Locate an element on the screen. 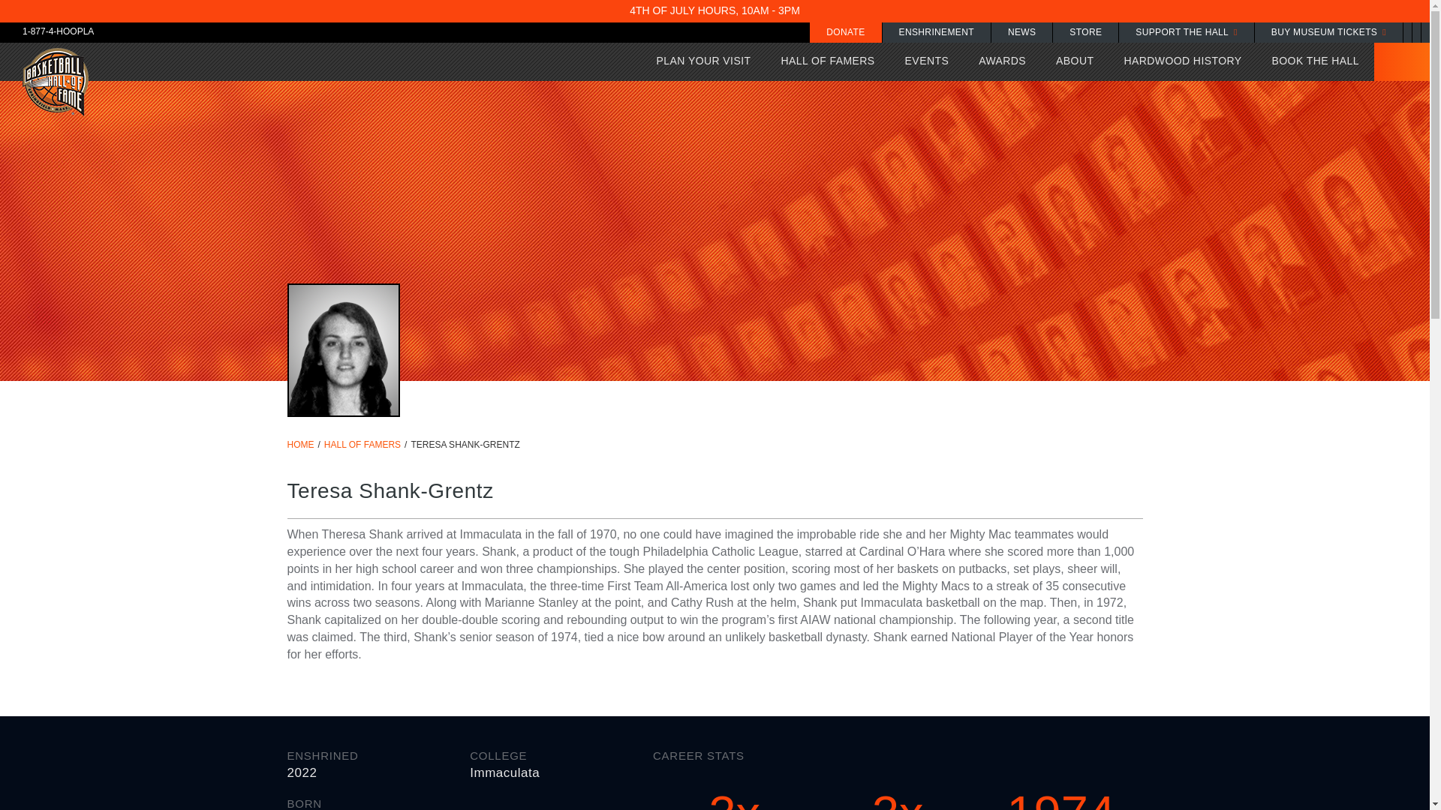  DONATE is located at coordinates (845, 33).